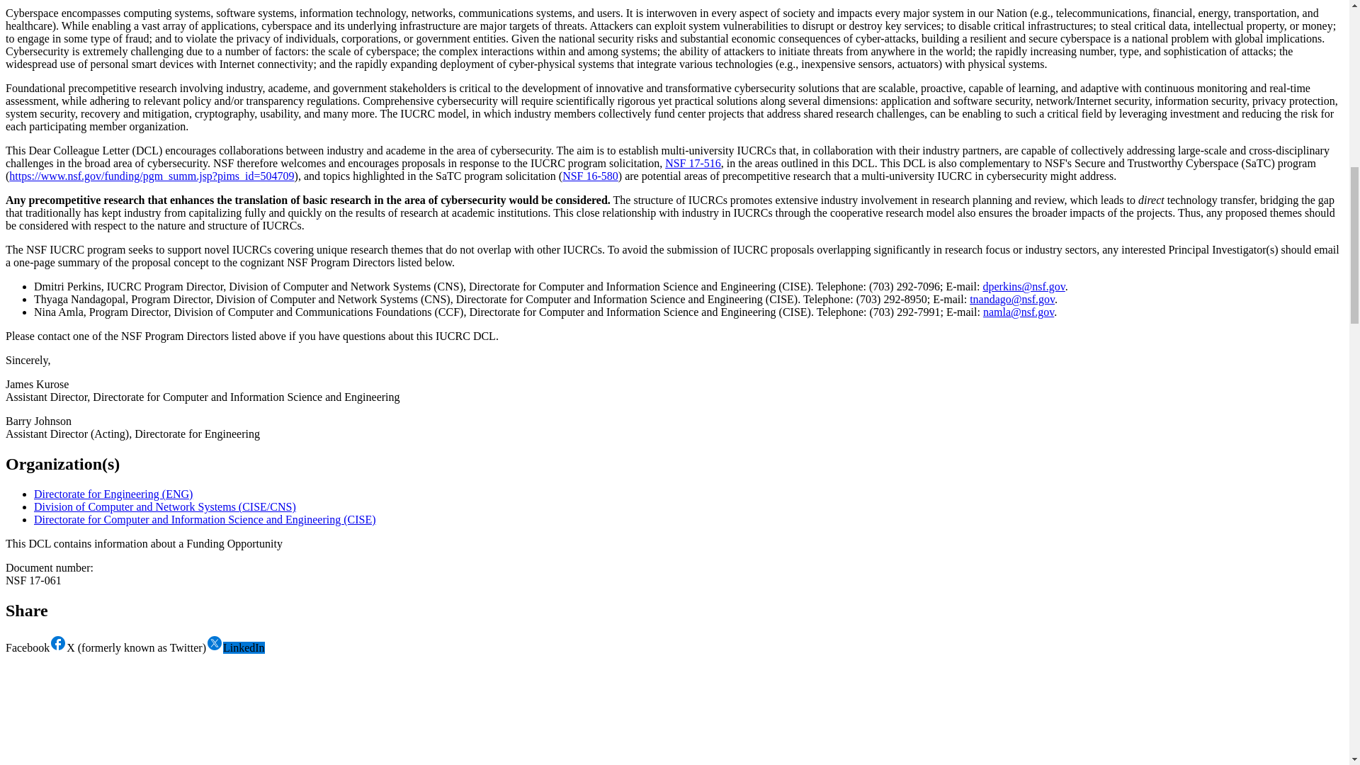  Describe the element at coordinates (591, 176) in the screenshot. I see `NSF 16-580` at that location.